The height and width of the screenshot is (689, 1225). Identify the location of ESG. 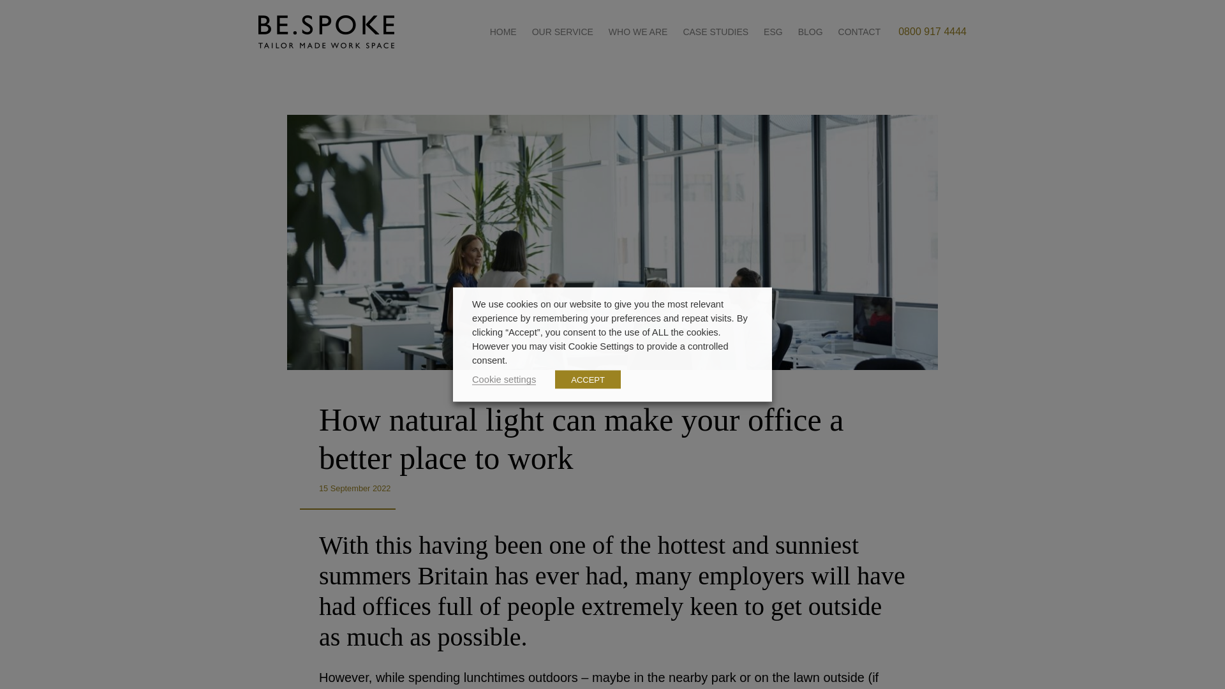
(773, 32).